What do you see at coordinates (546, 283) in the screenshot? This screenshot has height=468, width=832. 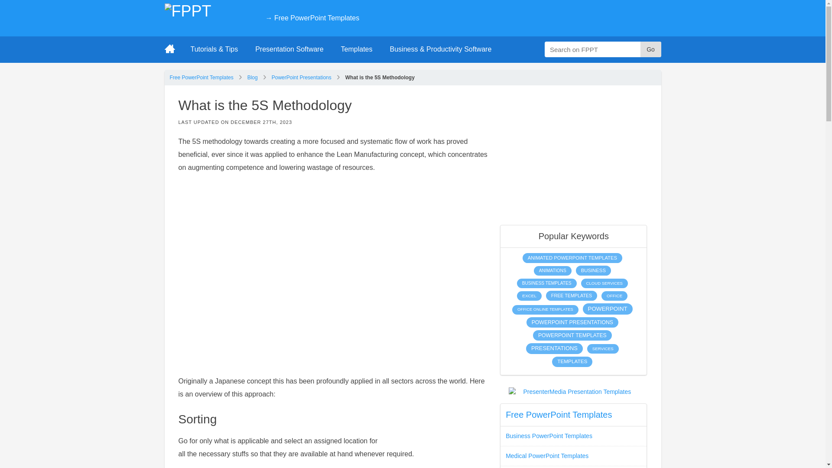 I see `BUSINESS TEMPLATES` at bounding box center [546, 283].